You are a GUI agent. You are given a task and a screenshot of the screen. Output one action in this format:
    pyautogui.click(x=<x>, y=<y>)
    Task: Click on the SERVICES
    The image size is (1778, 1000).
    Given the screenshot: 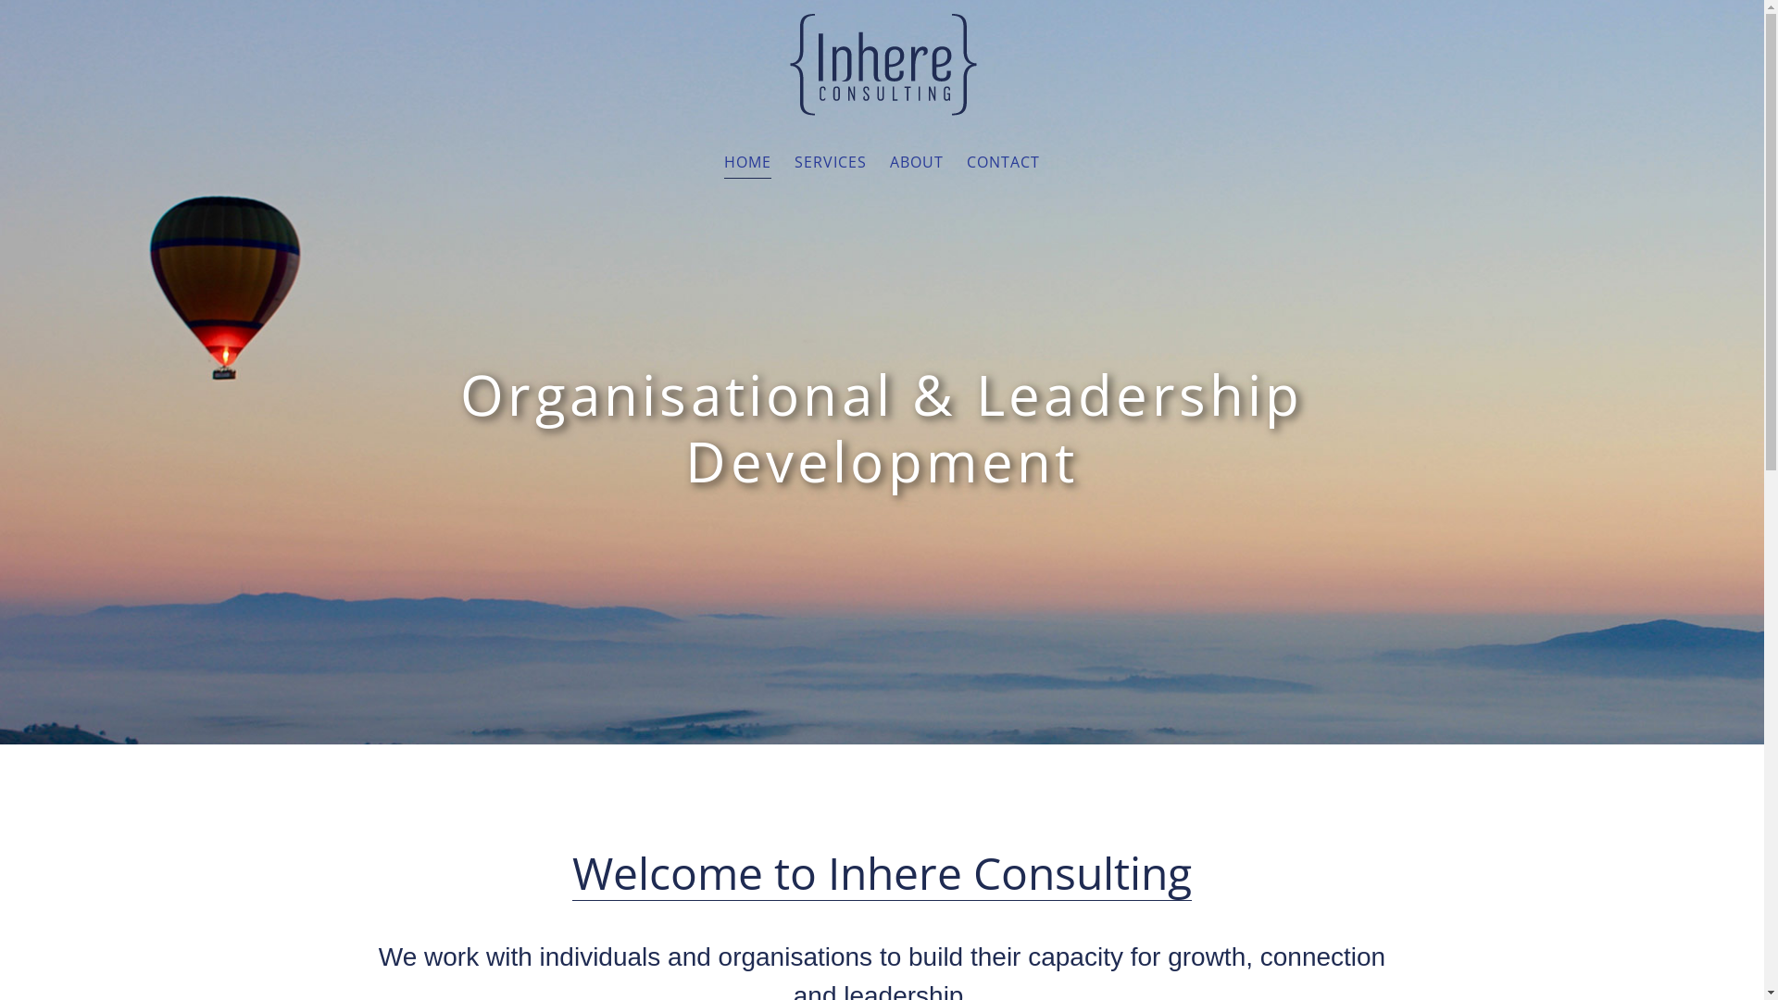 What is the action you would take?
    pyautogui.click(x=831, y=162)
    